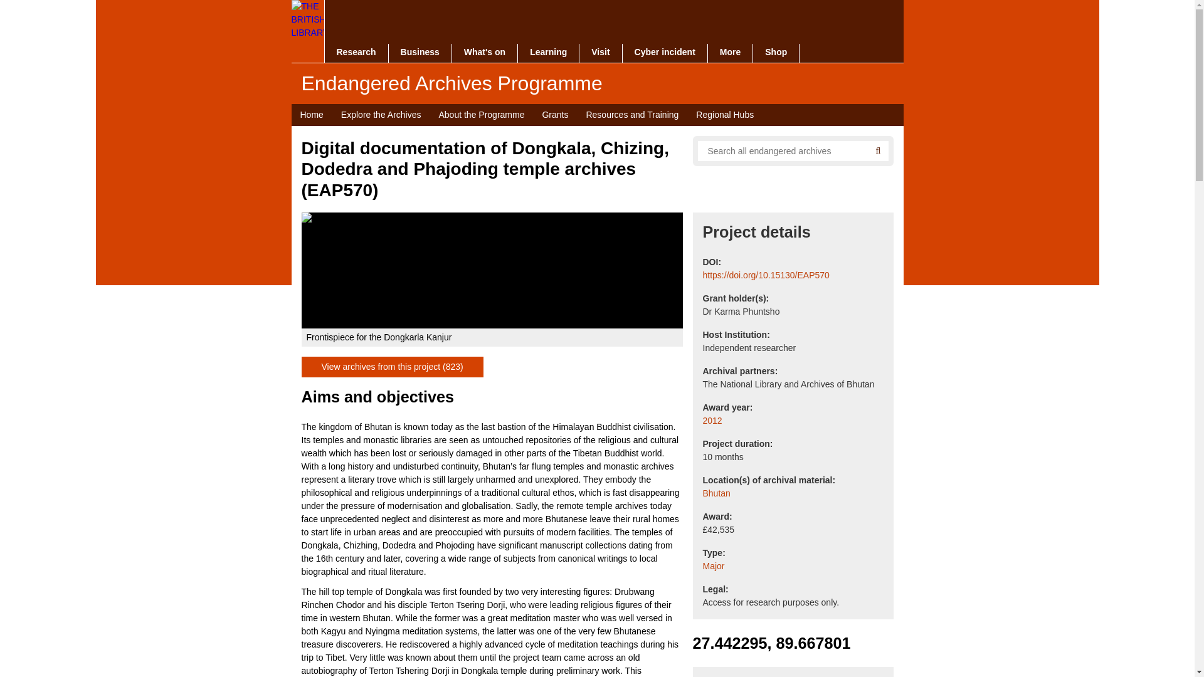  Describe the element at coordinates (482, 115) in the screenshot. I see `About the Programme` at that location.